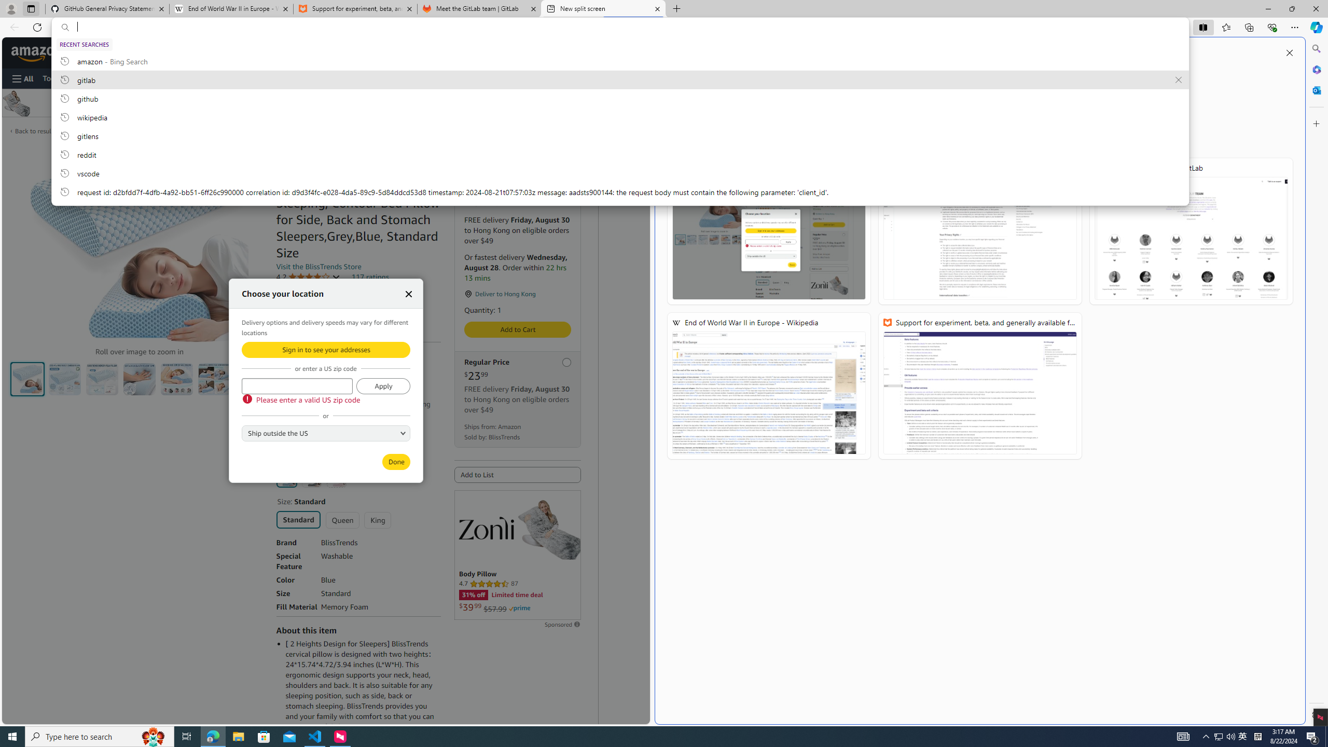 The width and height of the screenshot is (1328, 747). What do you see at coordinates (336, 477) in the screenshot?
I see `Pink` at bounding box center [336, 477].